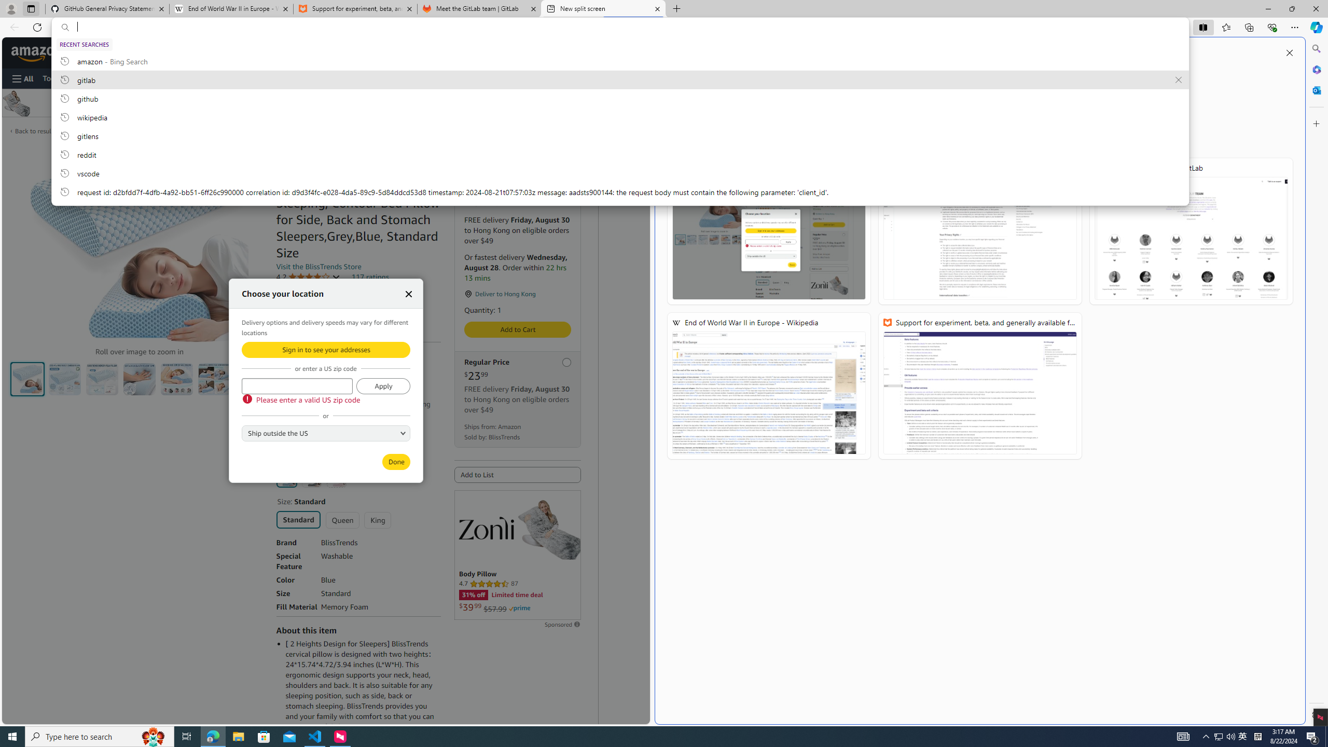 The width and height of the screenshot is (1328, 747). What do you see at coordinates (336, 477) in the screenshot?
I see `Pink` at bounding box center [336, 477].